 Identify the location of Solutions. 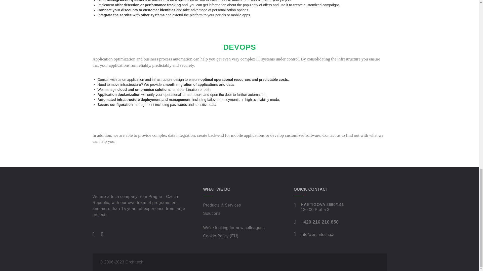
(211, 213).